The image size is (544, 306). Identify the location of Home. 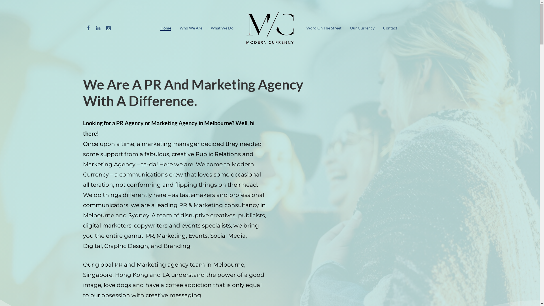
(178, 229).